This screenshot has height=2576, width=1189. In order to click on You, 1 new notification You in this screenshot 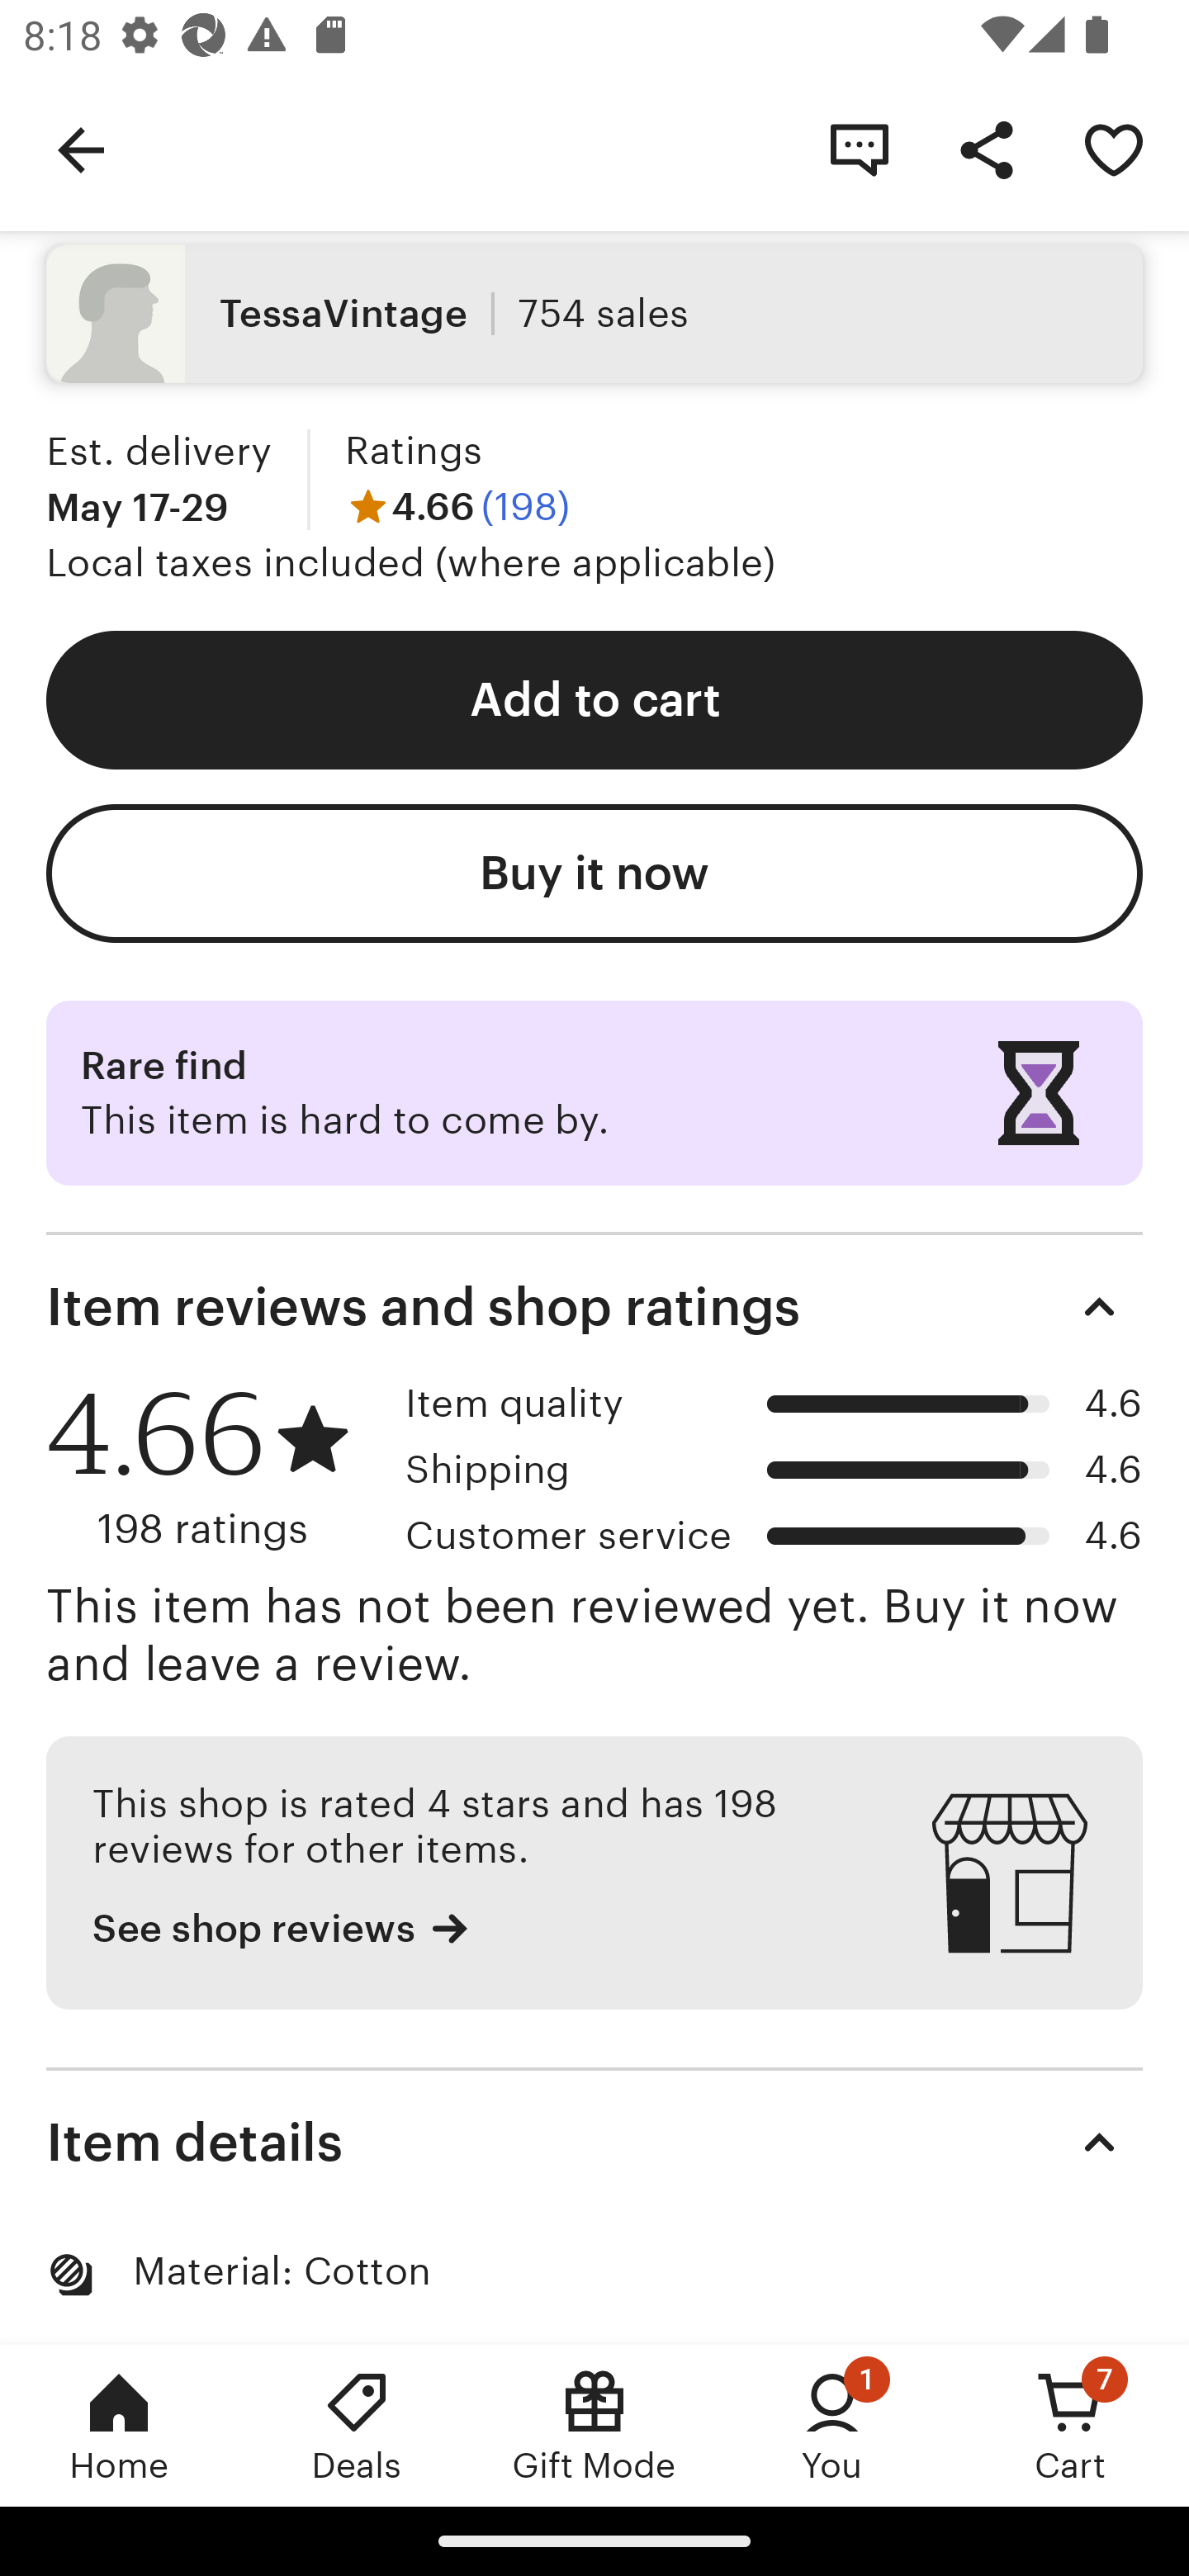, I will do `click(832, 2425)`.